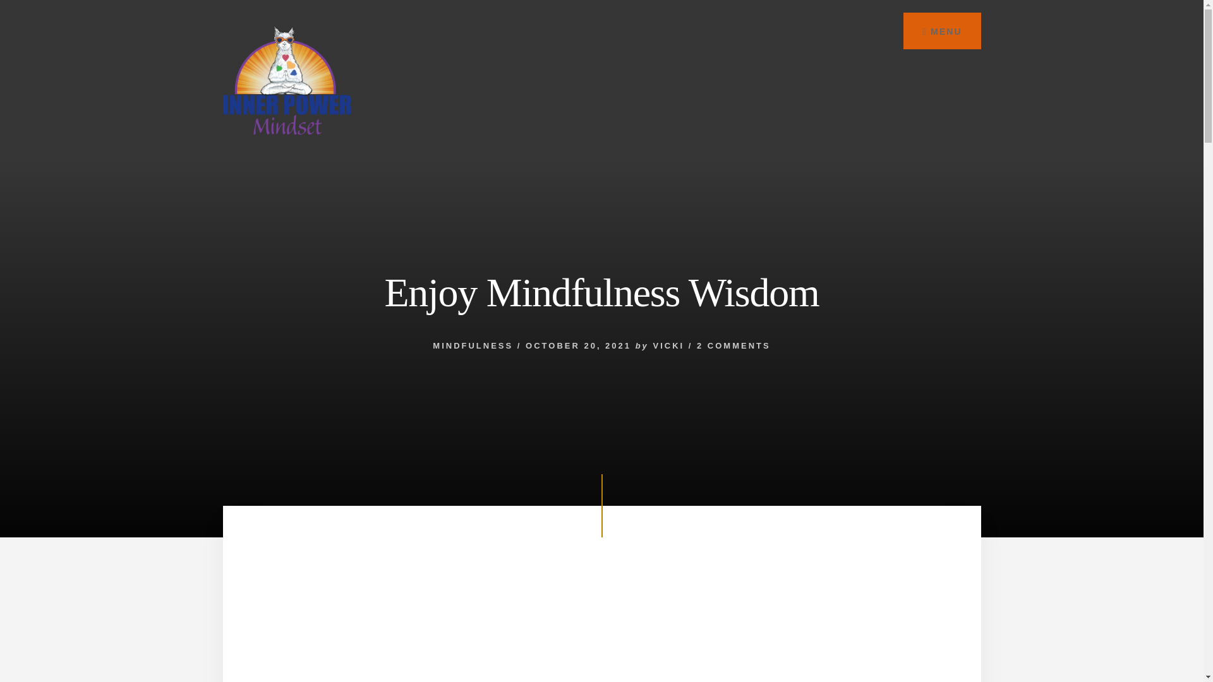 This screenshot has width=1213, height=682. What do you see at coordinates (601, 625) in the screenshot?
I see `Mindfulness Wisdom` at bounding box center [601, 625].